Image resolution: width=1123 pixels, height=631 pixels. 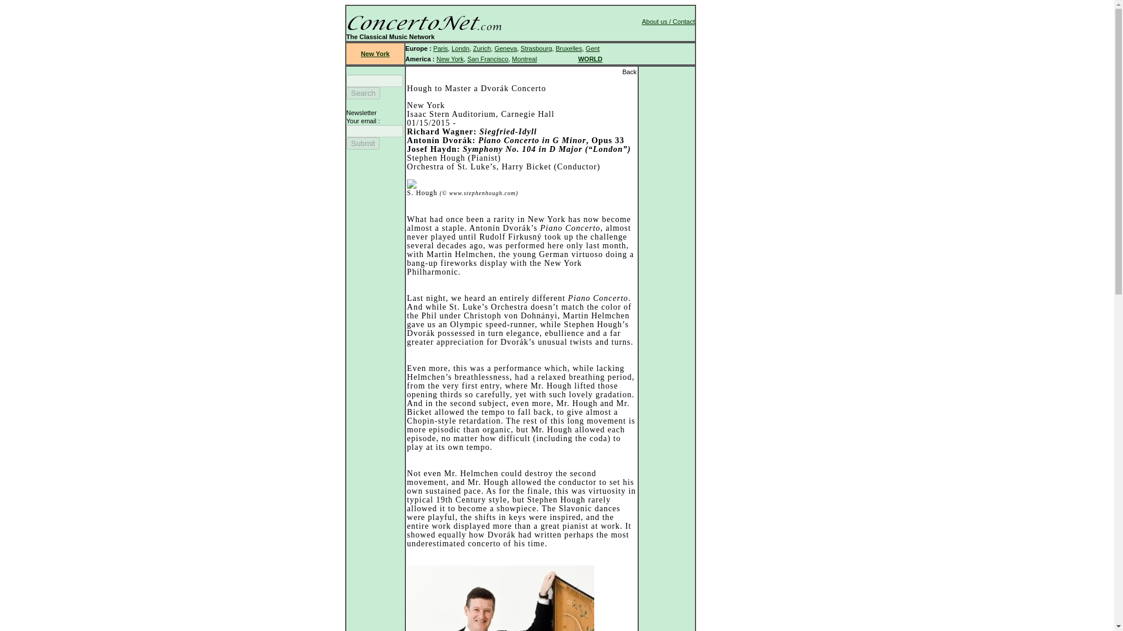 I want to click on Paris, so click(x=441, y=48).